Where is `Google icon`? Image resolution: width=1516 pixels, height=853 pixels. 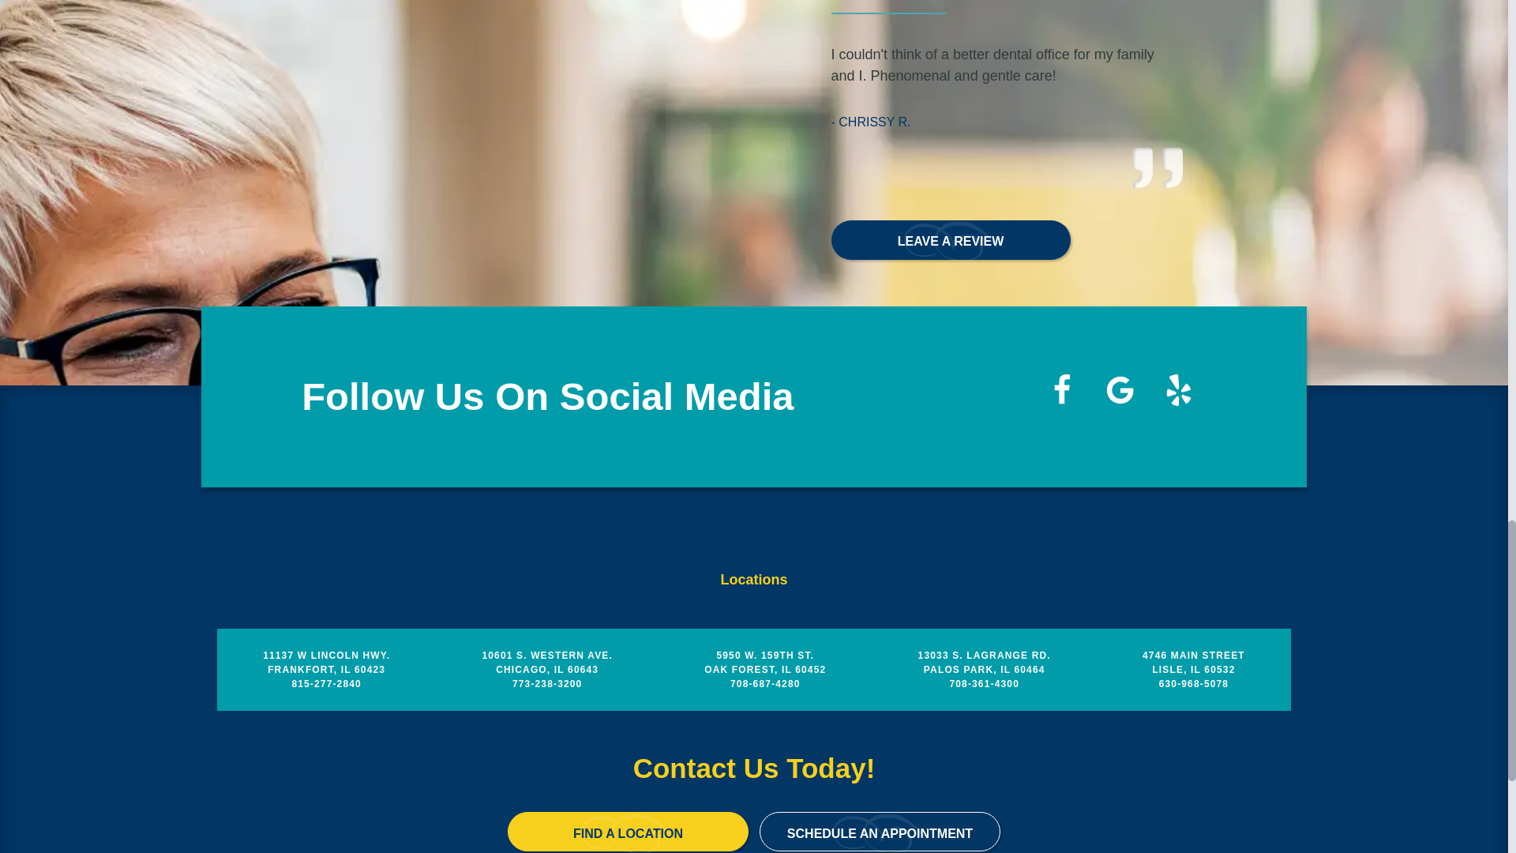 Google icon is located at coordinates (1120, 390).